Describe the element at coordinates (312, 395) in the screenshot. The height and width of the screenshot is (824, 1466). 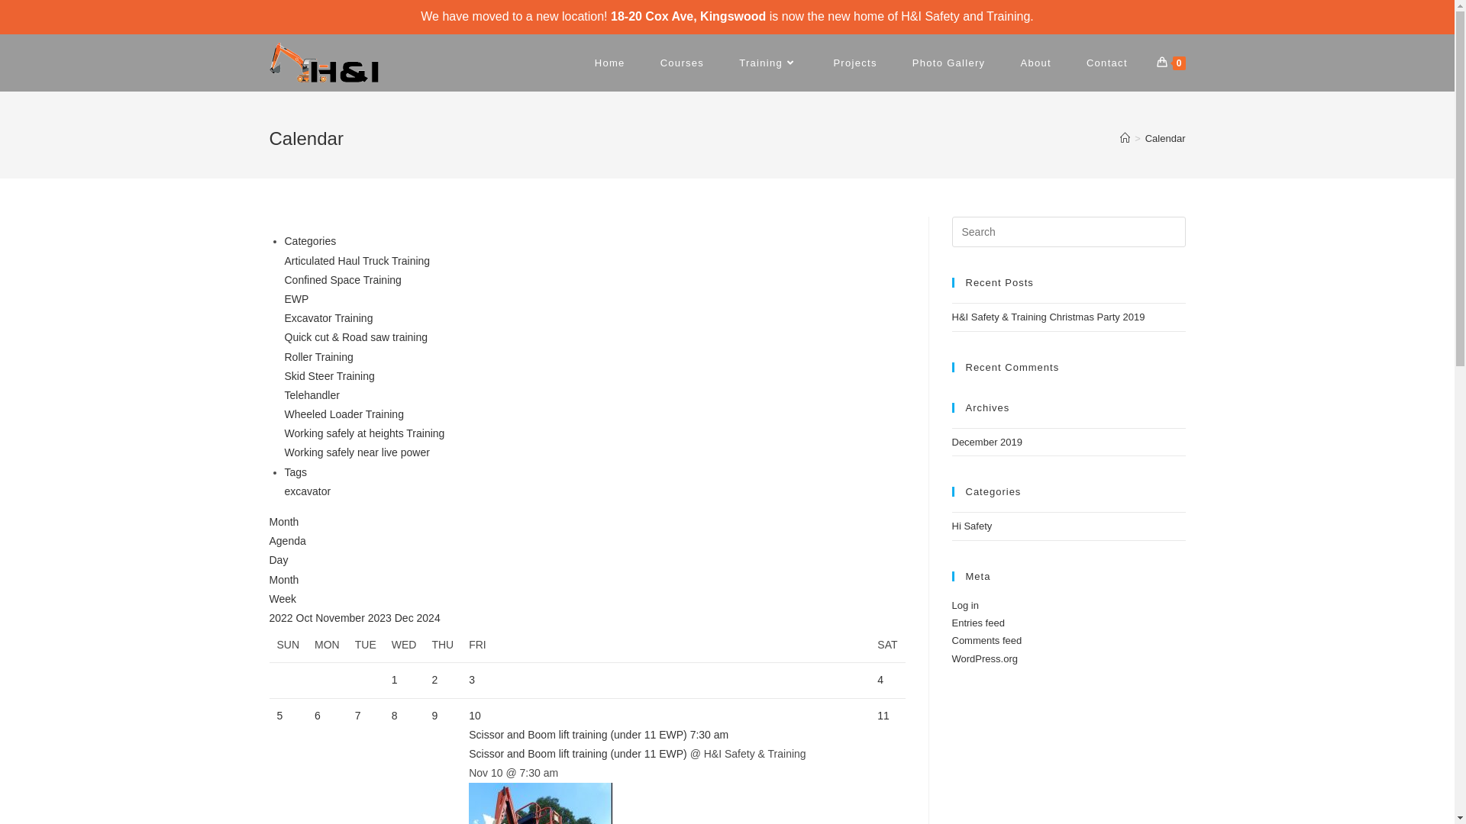
I see `Telehandler` at that location.